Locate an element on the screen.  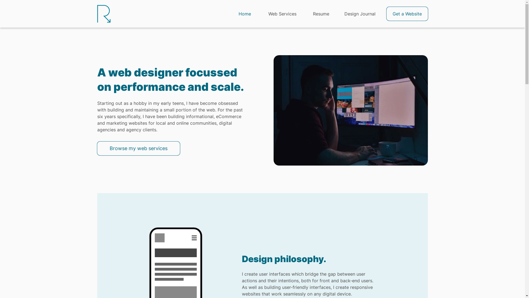
Home is located at coordinates (245, 14).